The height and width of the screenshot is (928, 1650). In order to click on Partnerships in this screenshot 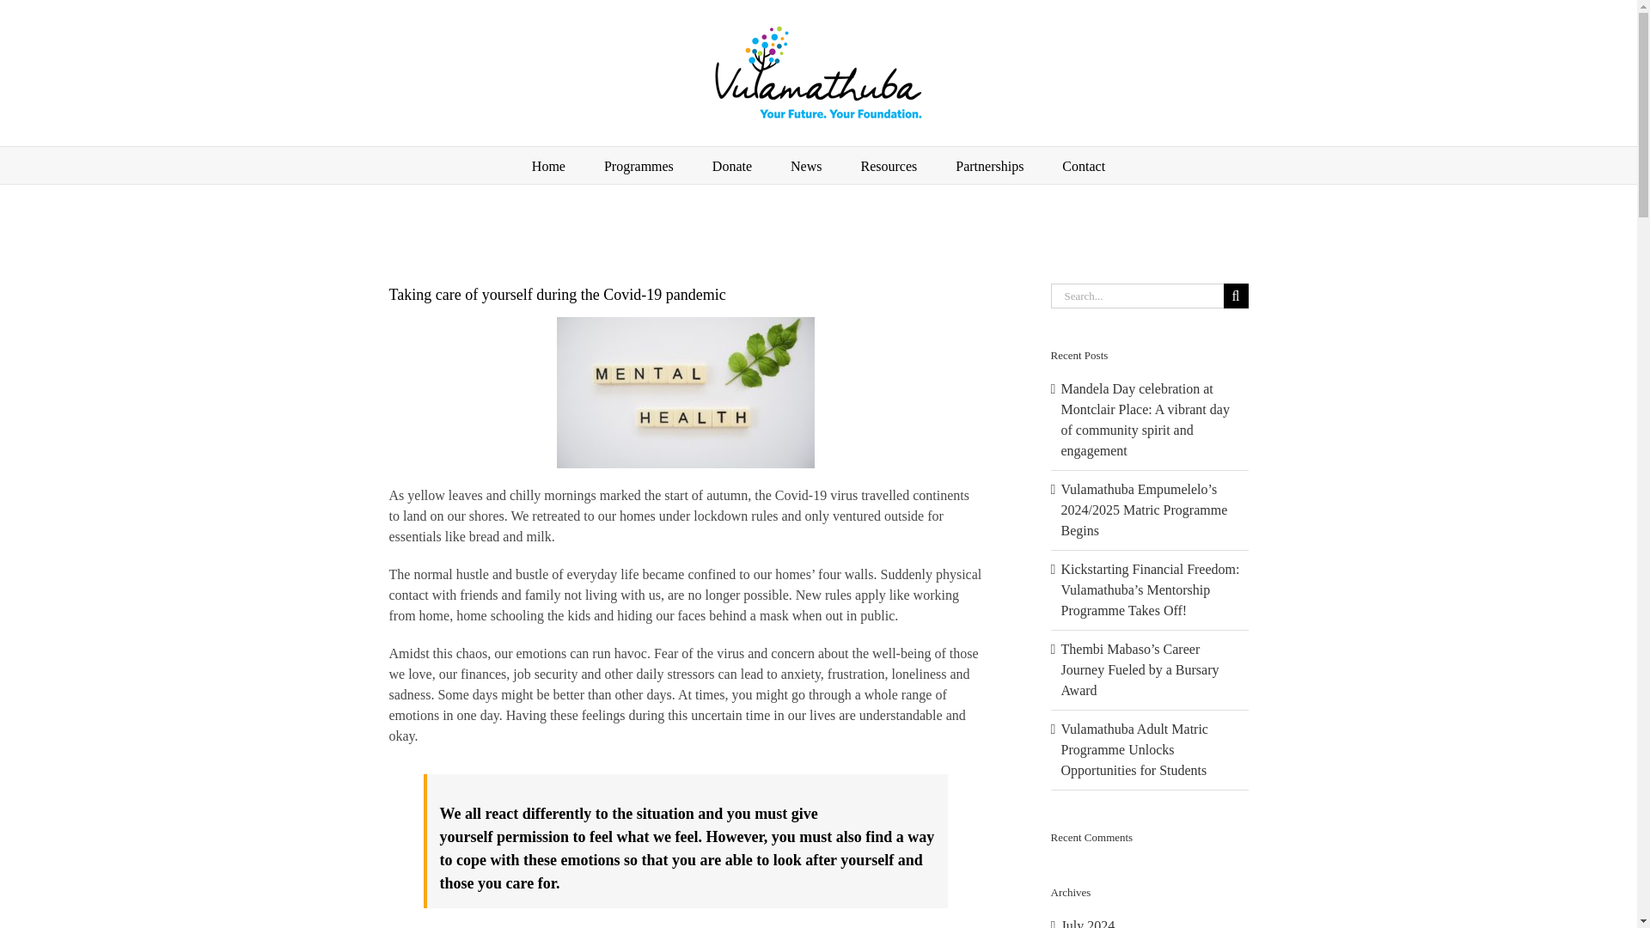, I will do `click(988, 165)`.